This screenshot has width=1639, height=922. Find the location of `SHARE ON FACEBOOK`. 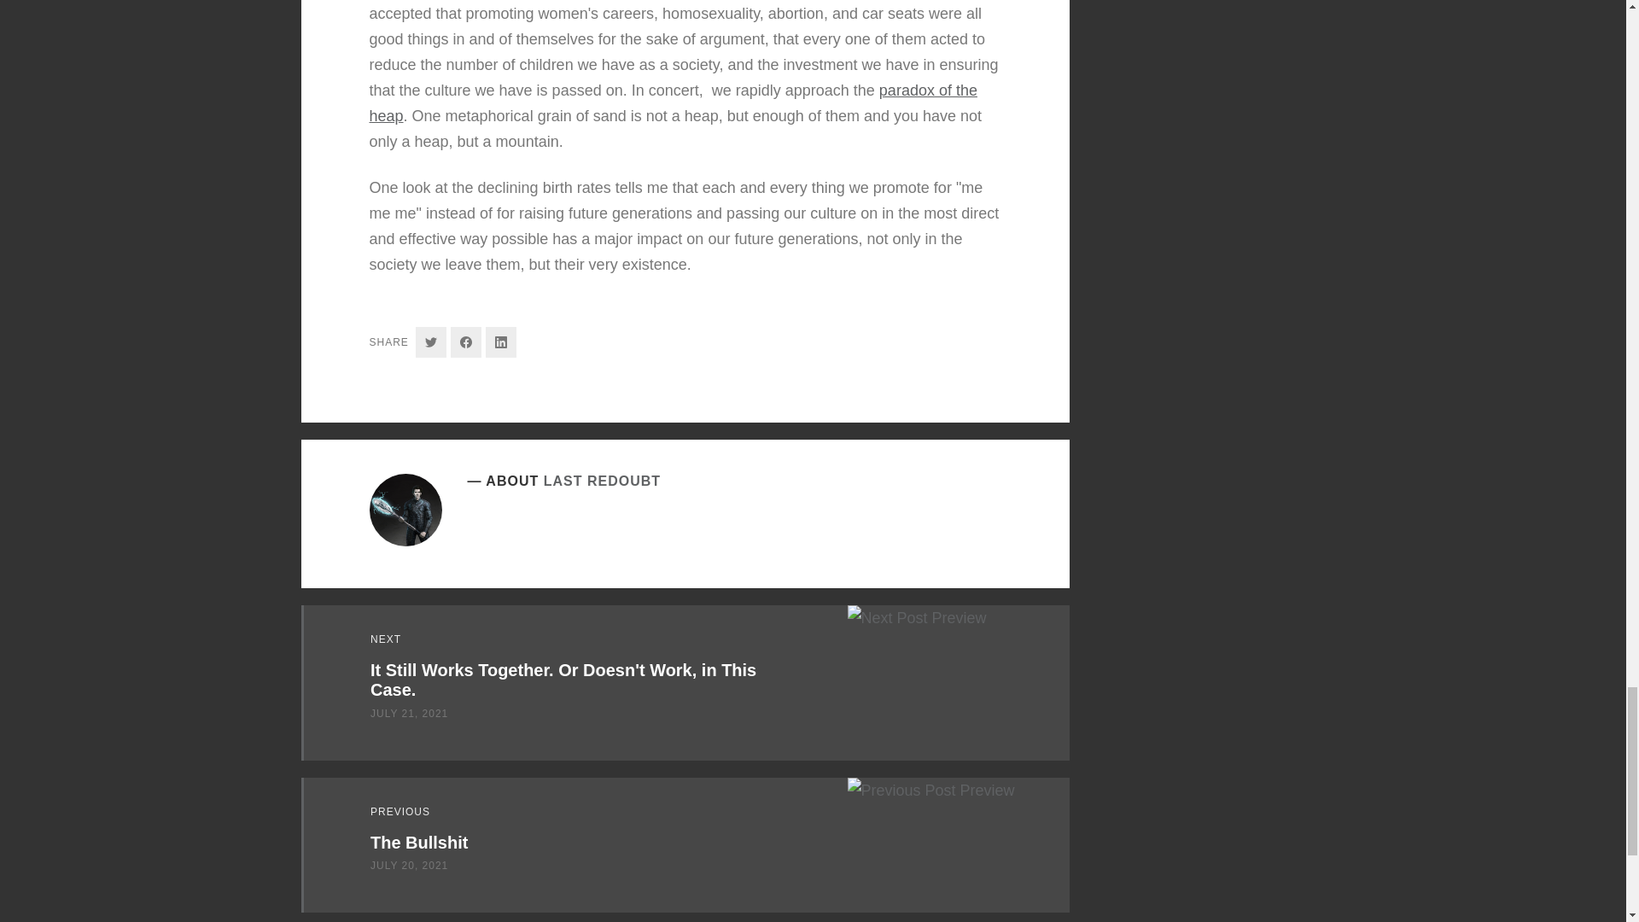

SHARE ON FACEBOOK is located at coordinates (466, 336).